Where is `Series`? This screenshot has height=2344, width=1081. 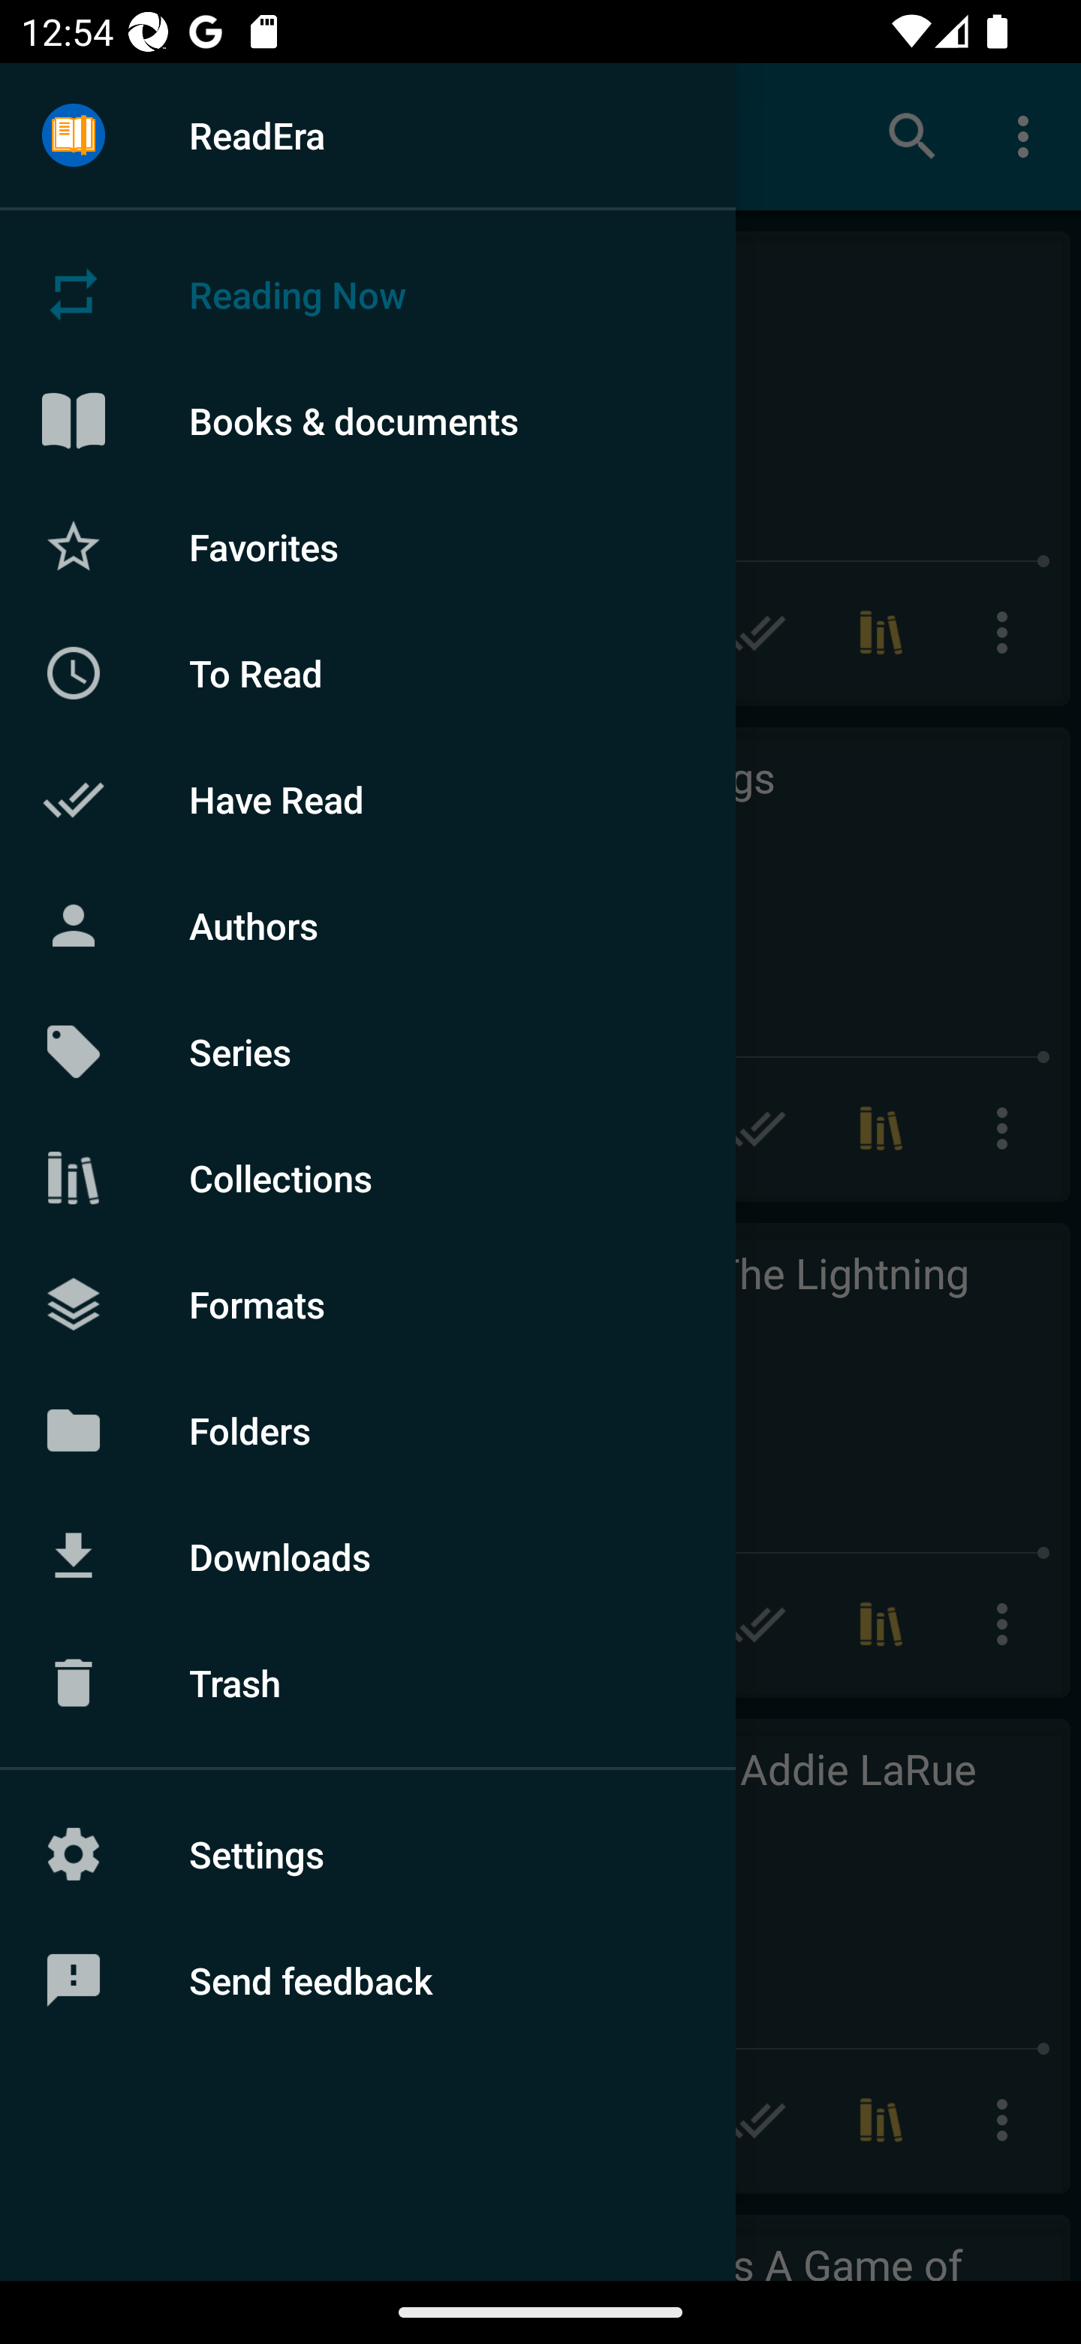
Series is located at coordinates (368, 1052).